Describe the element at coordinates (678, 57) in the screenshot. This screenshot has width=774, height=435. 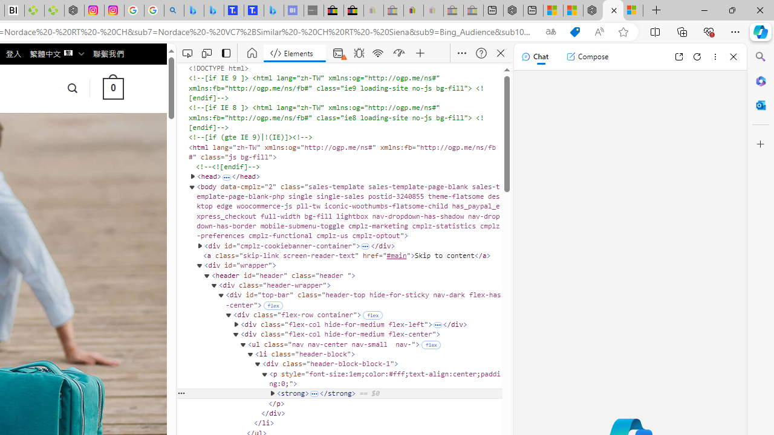
I see `Open link in new tab` at that location.